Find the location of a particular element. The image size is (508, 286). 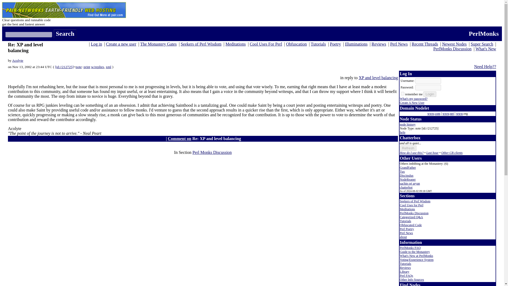

Obfuscation is located at coordinates (296, 44).